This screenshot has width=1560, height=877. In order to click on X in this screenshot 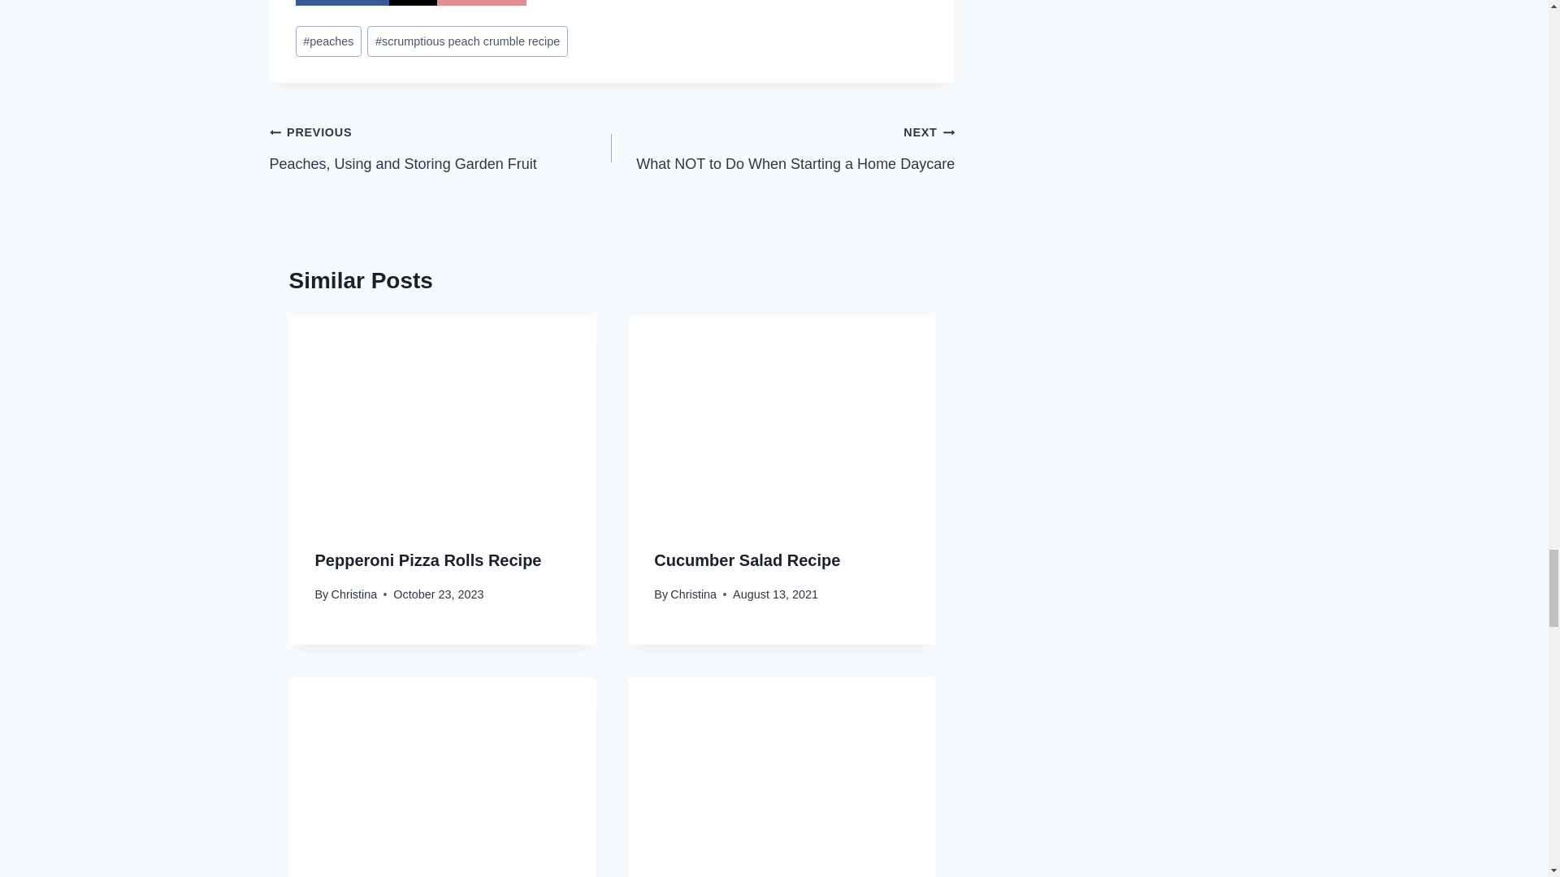, I will do `click(328, 41)`.